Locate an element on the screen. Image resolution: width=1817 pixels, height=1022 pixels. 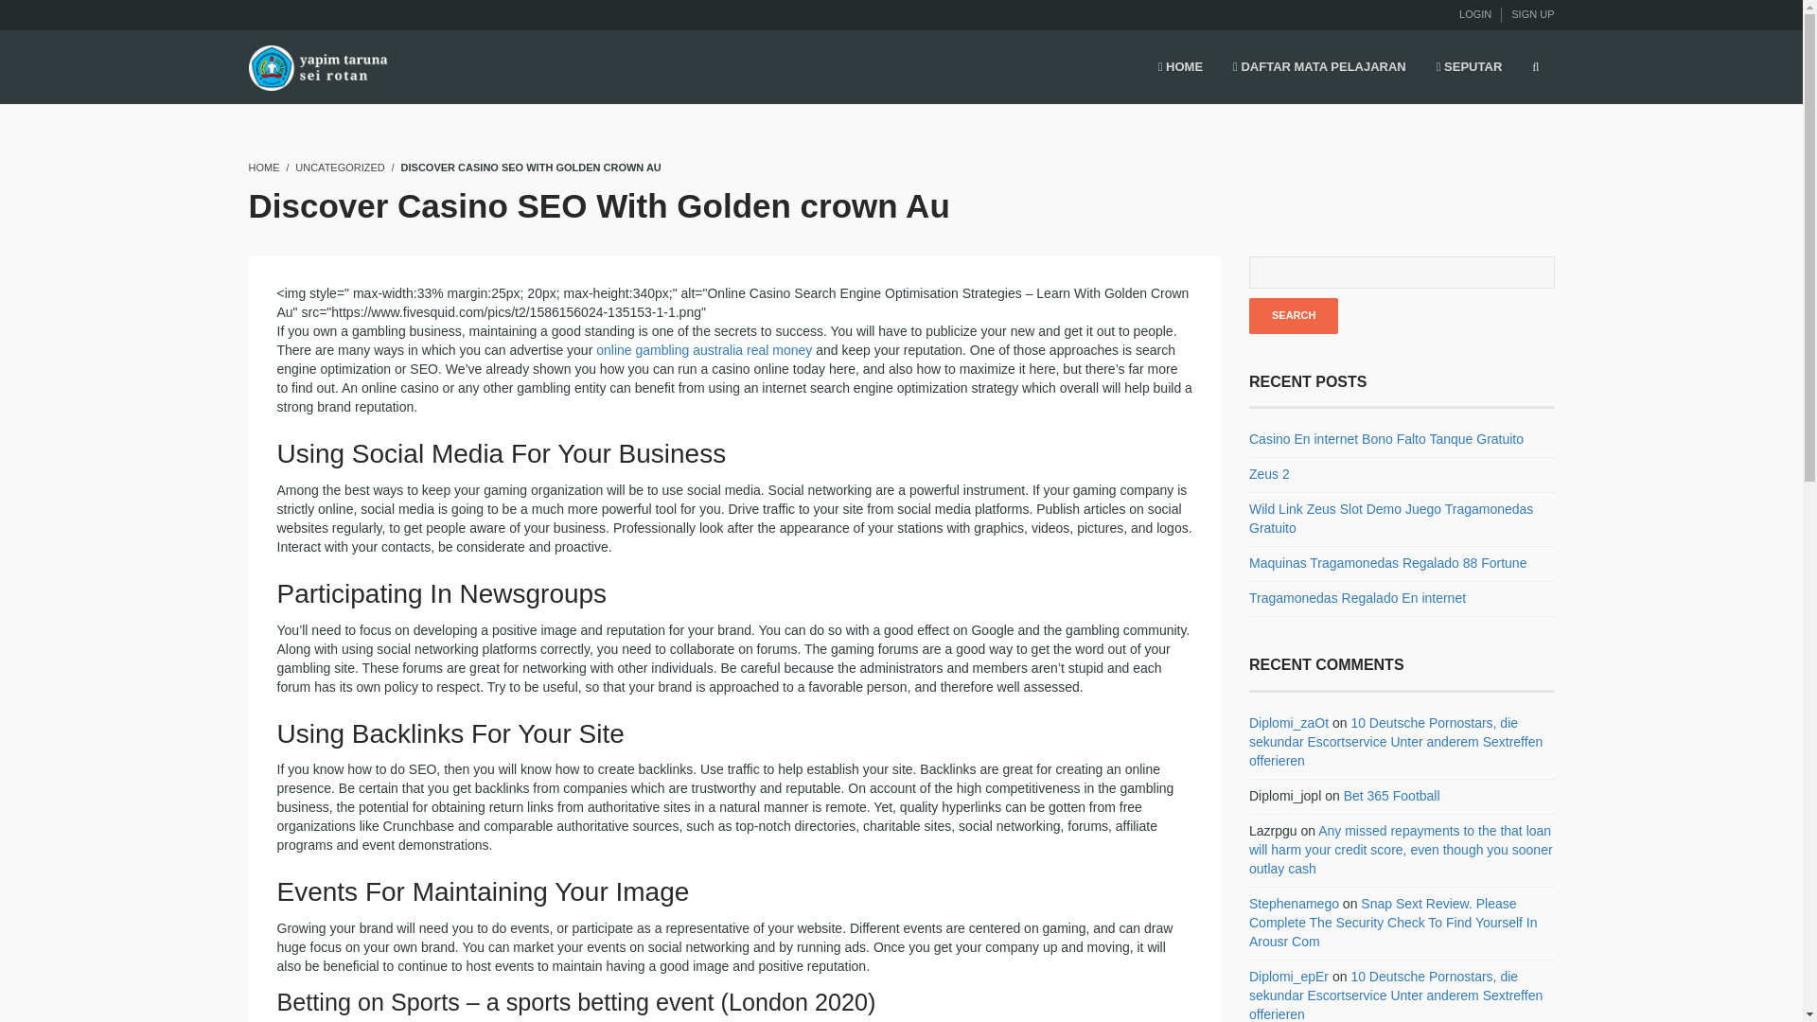
HOME is located at coordinates (1179, 68).